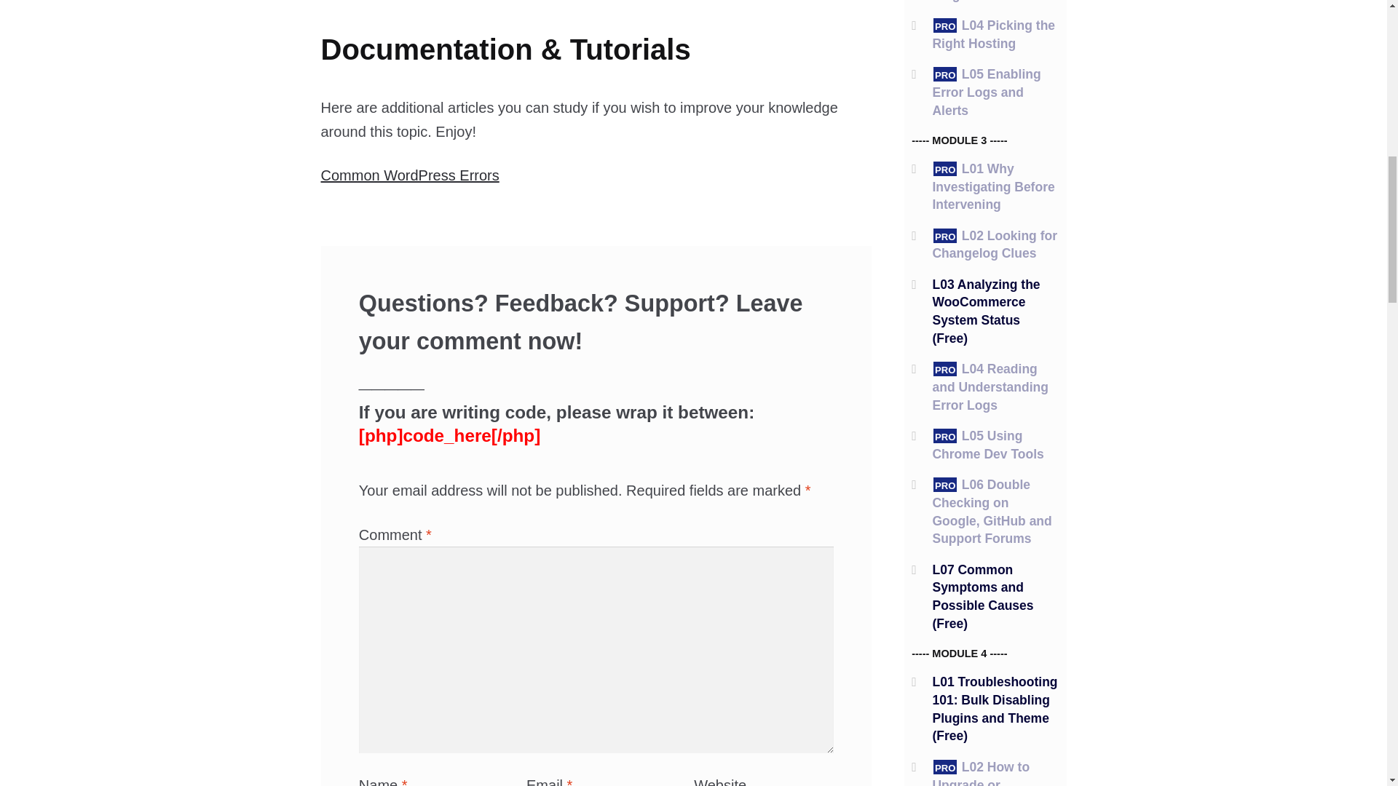 The image size is (1398, 786). What do you see at coordinates (409, 175) in the screenshot?
I see `Common WordPress Errors` at bounding box center [409, 175].